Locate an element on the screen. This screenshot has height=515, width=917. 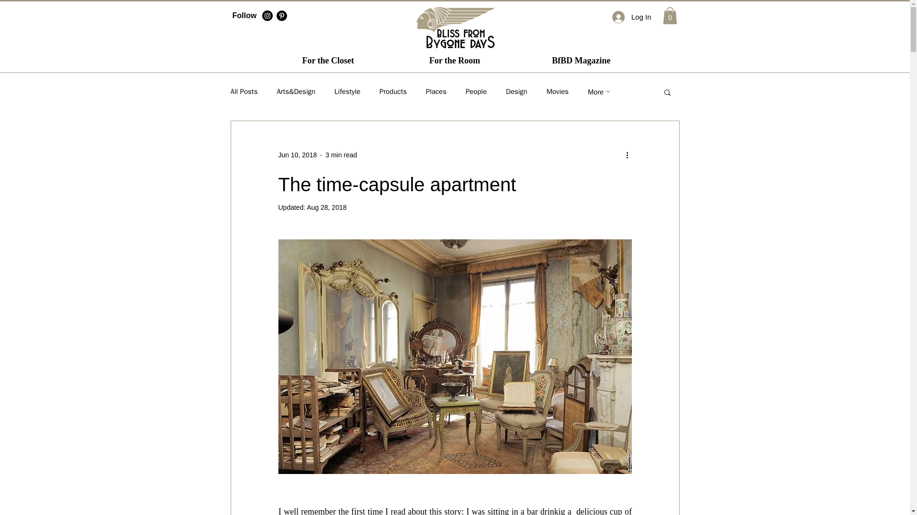
Log In is located at coordinates (631, 17).